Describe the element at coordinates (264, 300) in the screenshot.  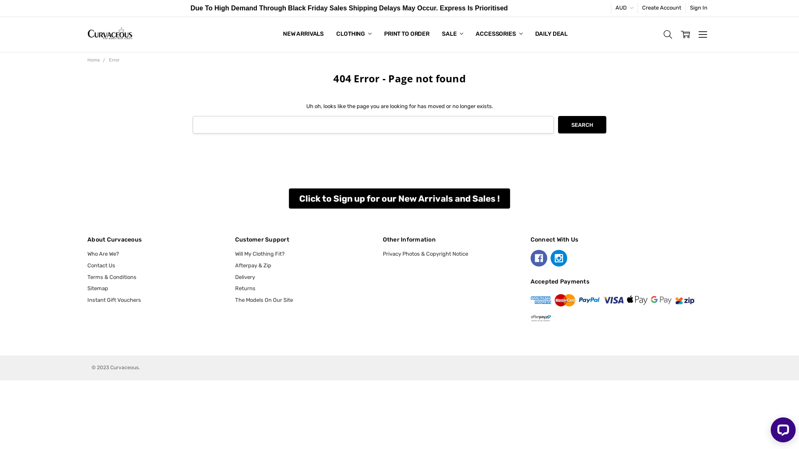
I see `The Models On Our Site` at that location.